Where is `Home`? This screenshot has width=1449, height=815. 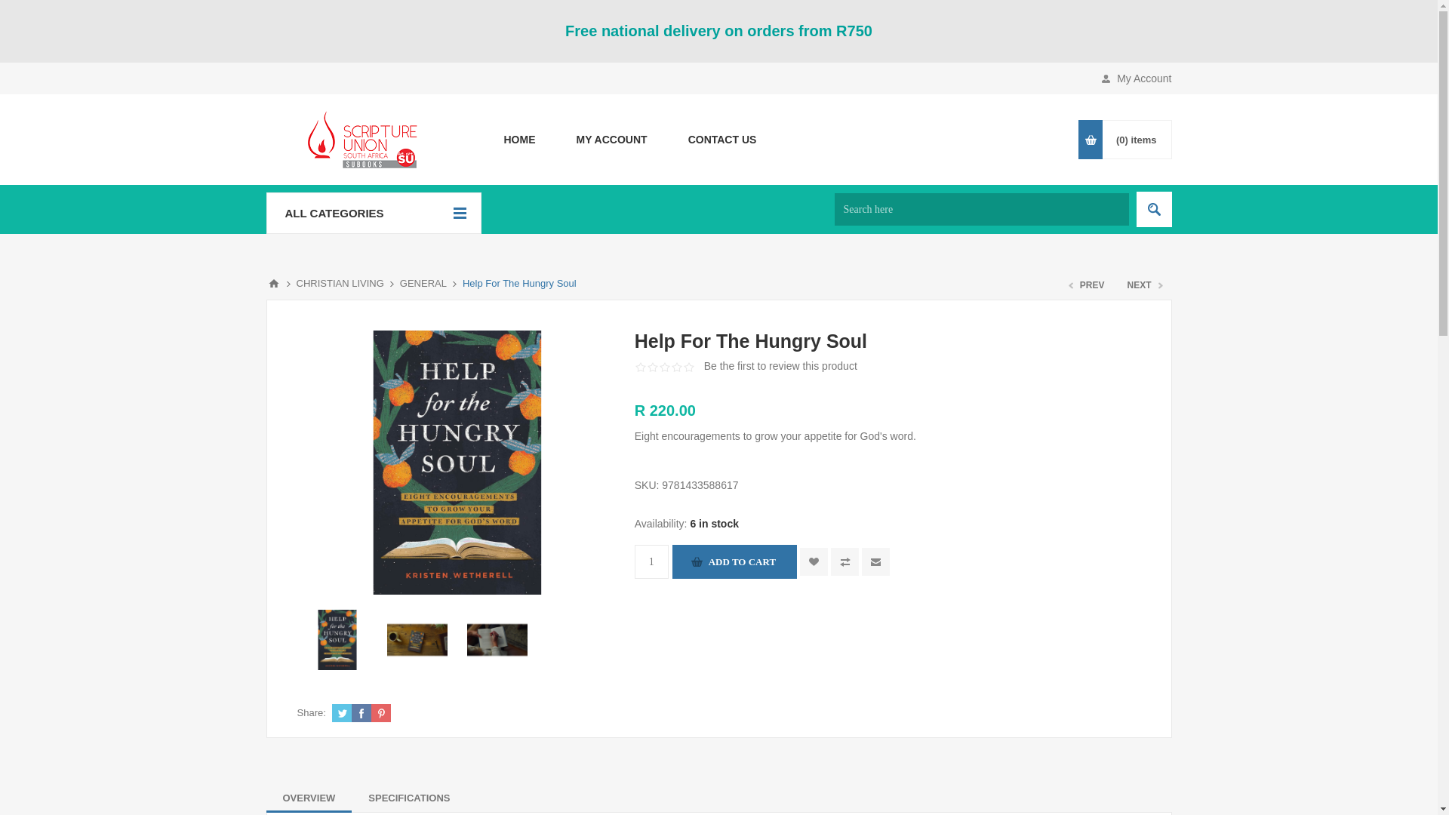 Home is located at coordinates (518, 139).